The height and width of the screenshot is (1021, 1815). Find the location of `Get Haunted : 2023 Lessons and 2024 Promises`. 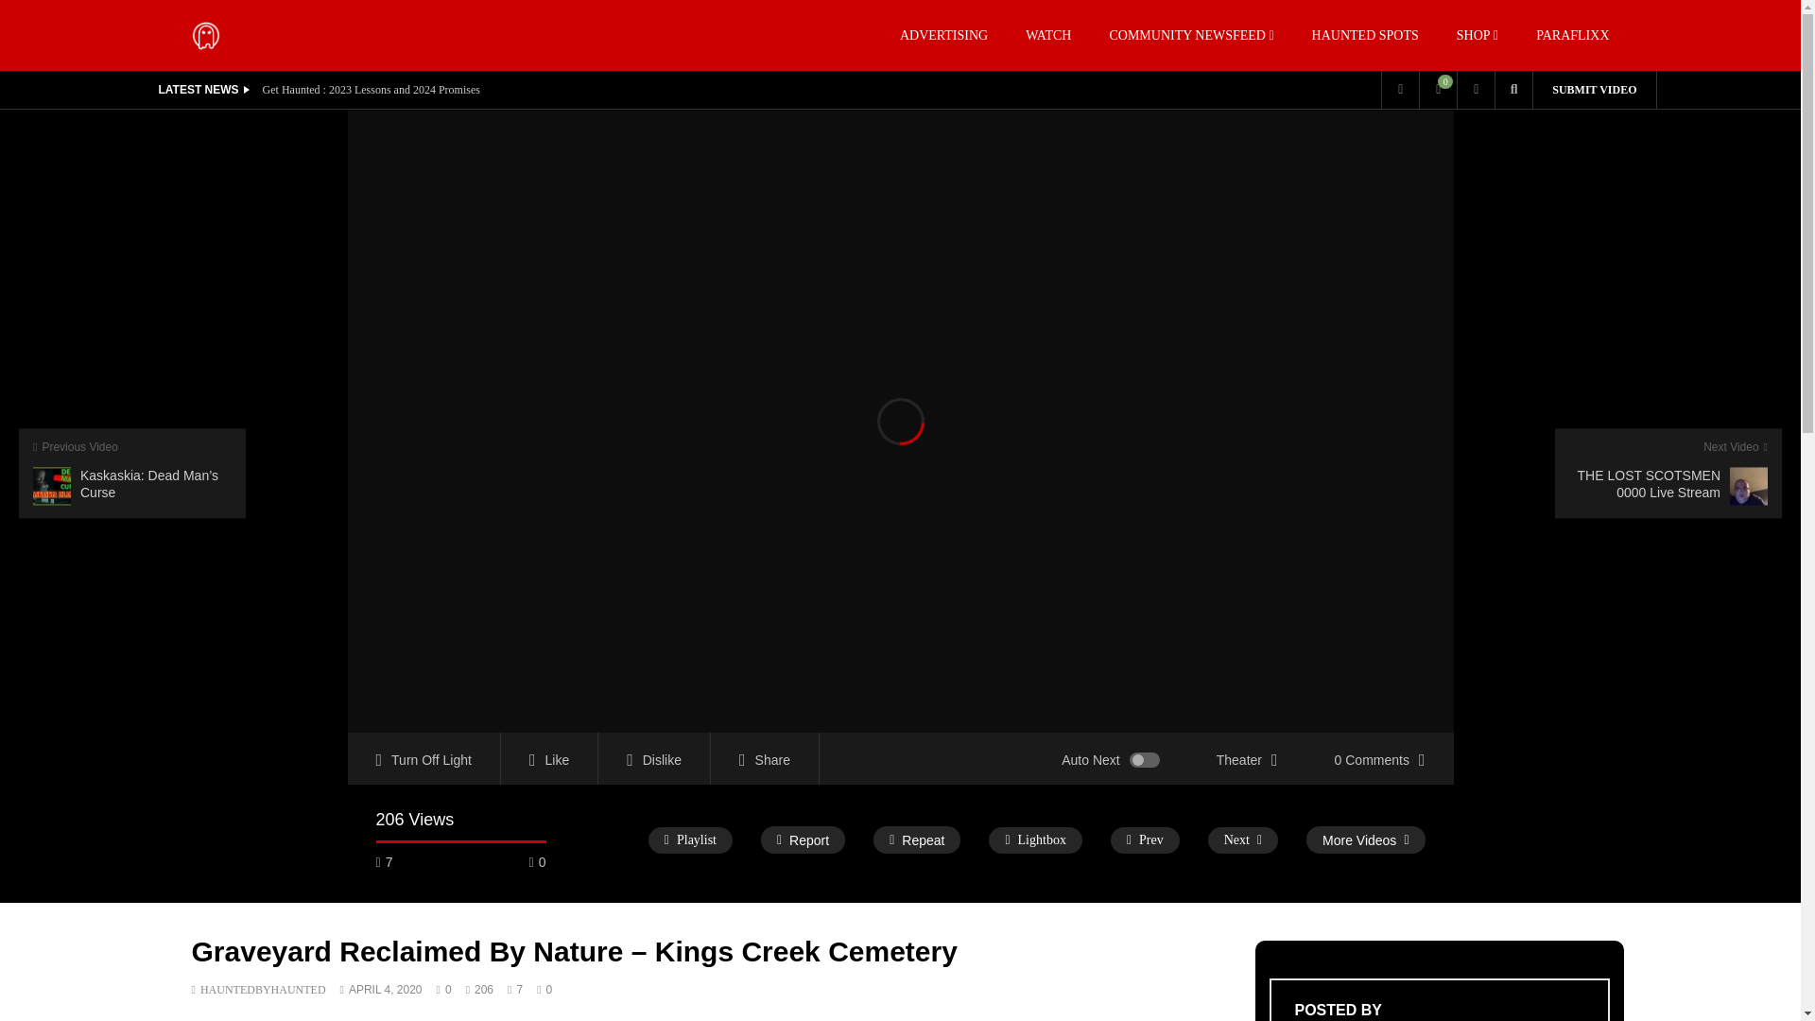

Get Haunted : 2023 Lessons and 2024 Promises is located at coordinates (372, 90).